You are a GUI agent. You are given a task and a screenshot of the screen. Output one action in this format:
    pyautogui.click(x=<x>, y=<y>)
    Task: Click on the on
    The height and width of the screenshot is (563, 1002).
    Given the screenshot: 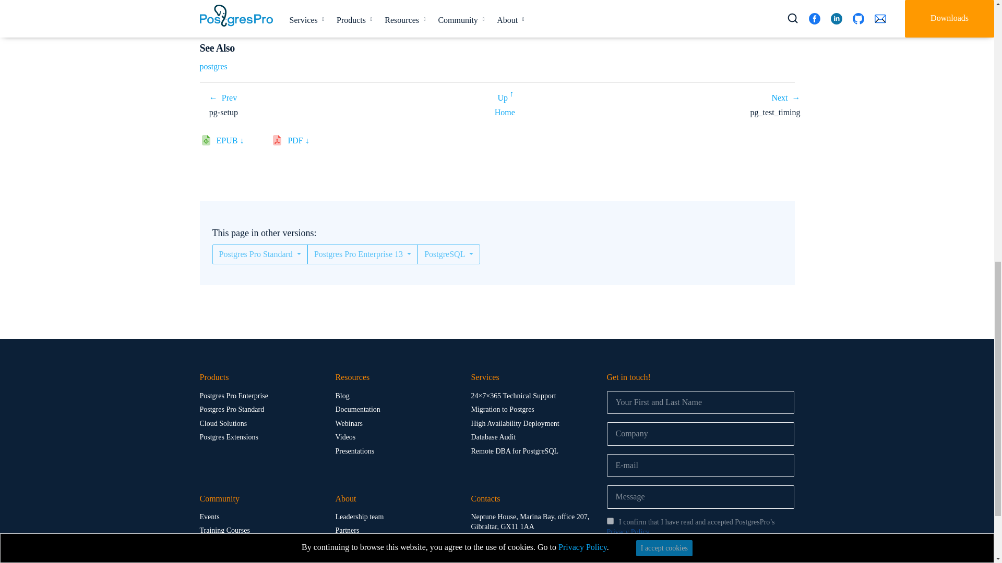 What is the action you would take?
    pyautogui.click(x=610, y=520)
    